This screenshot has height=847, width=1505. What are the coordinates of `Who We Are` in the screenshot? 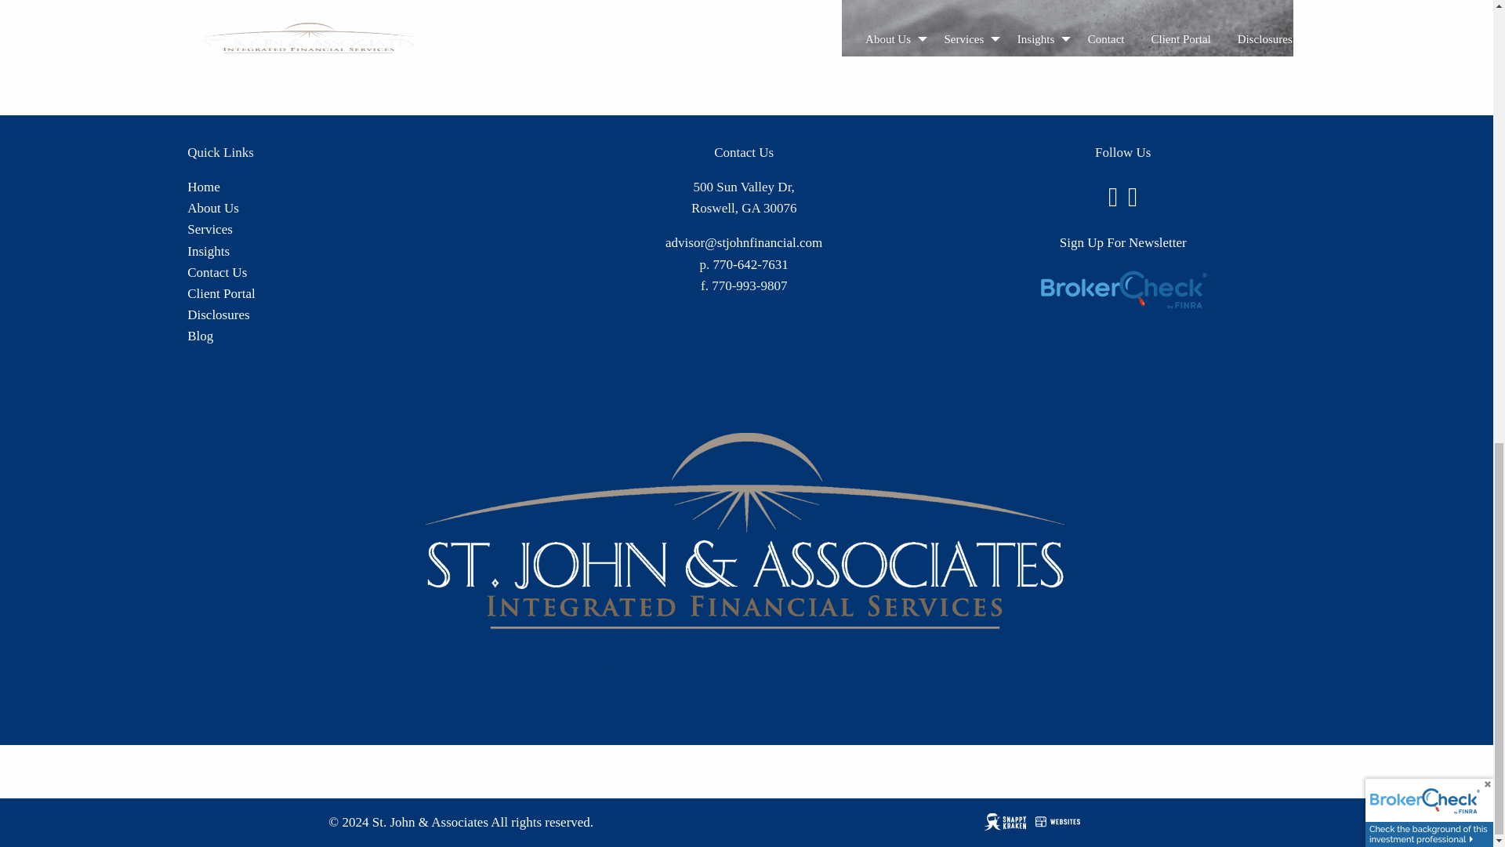 It's located at (213, 208).